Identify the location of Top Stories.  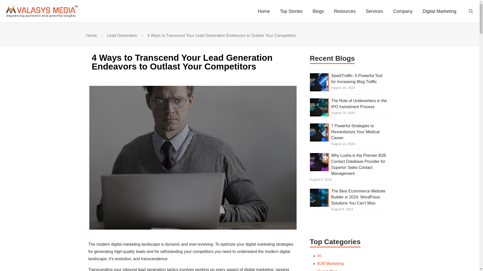
(291, 11).